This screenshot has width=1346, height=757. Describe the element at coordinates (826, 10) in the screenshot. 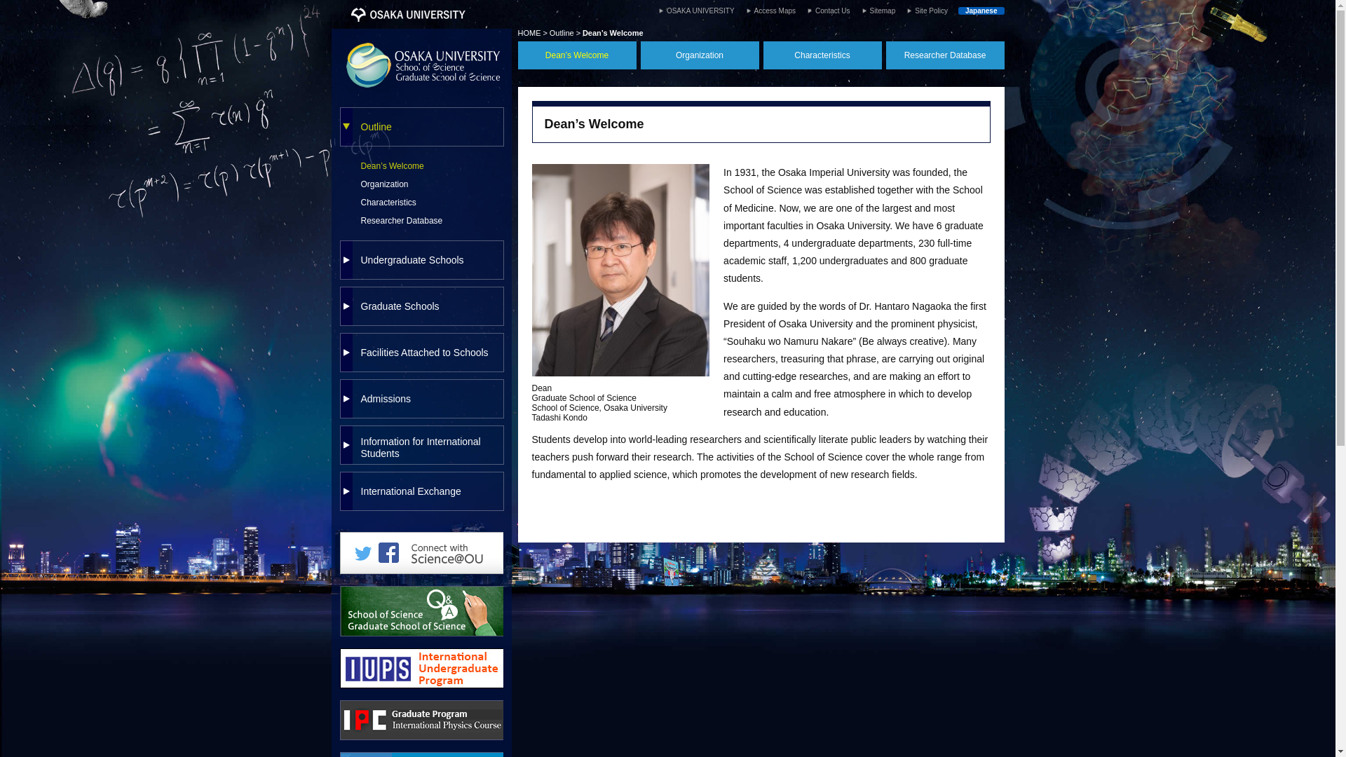

I see `Contact Us` at that location.